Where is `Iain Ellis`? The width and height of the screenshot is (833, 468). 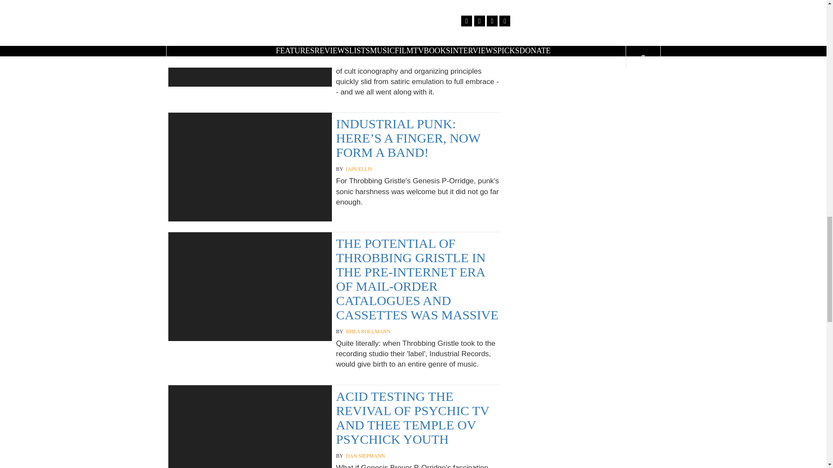 Iain Ellis is located at coordinates (359, 169).